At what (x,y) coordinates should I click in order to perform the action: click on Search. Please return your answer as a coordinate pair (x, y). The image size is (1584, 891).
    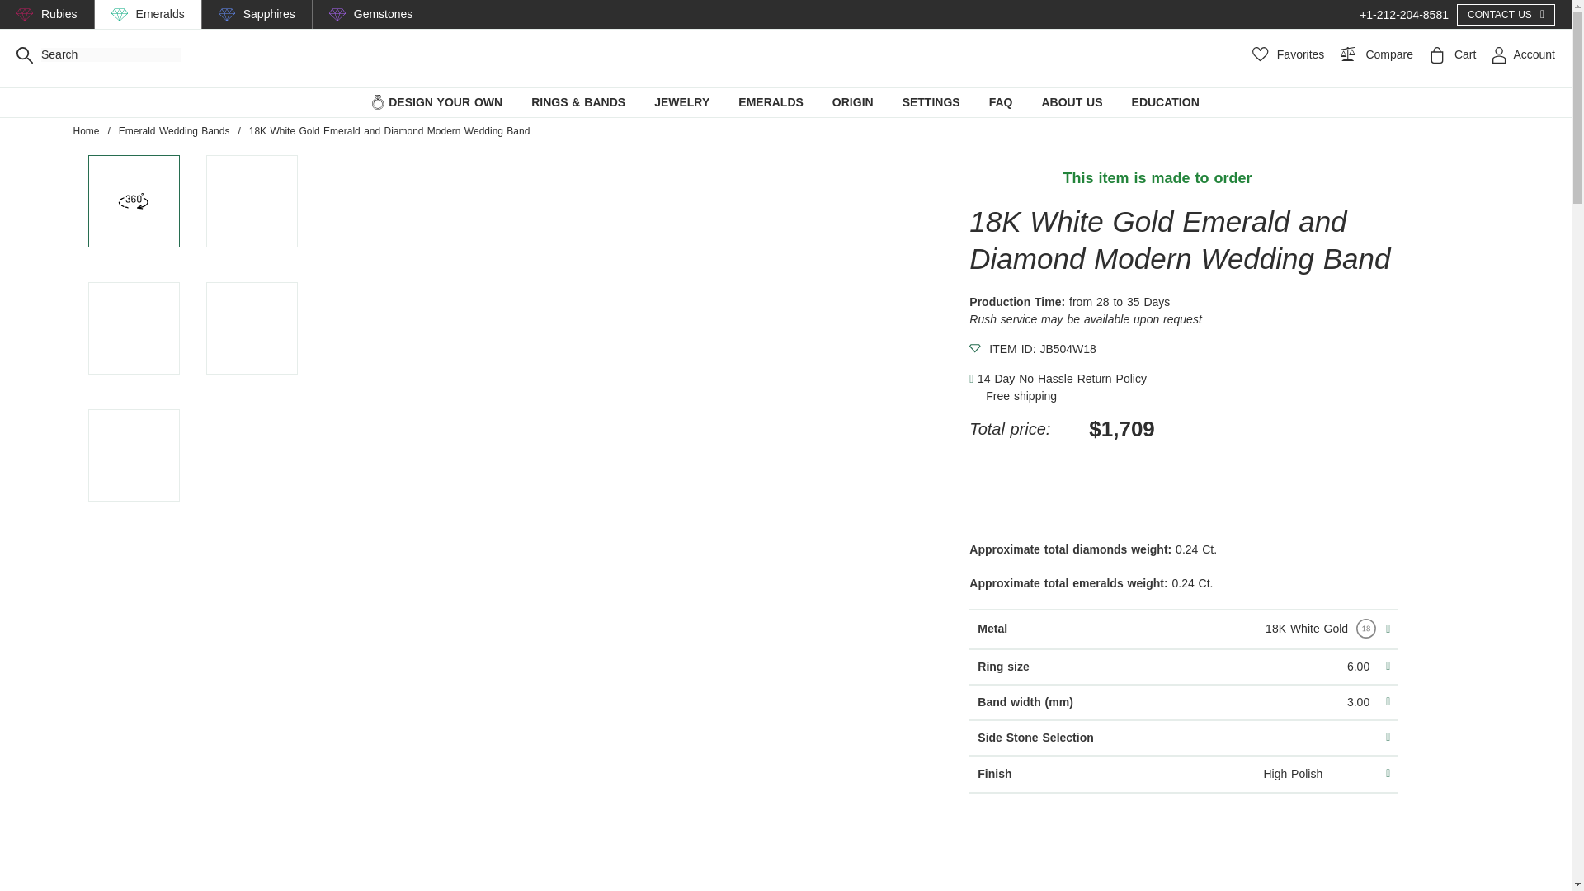
    Looking at the image, I should click on (25, 54).